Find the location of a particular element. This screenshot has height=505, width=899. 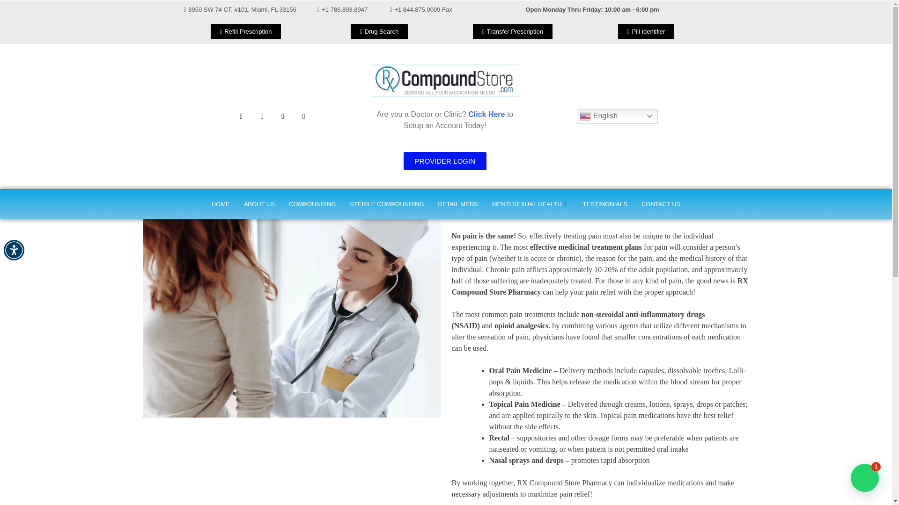

English is located at coordinates (617, 116).